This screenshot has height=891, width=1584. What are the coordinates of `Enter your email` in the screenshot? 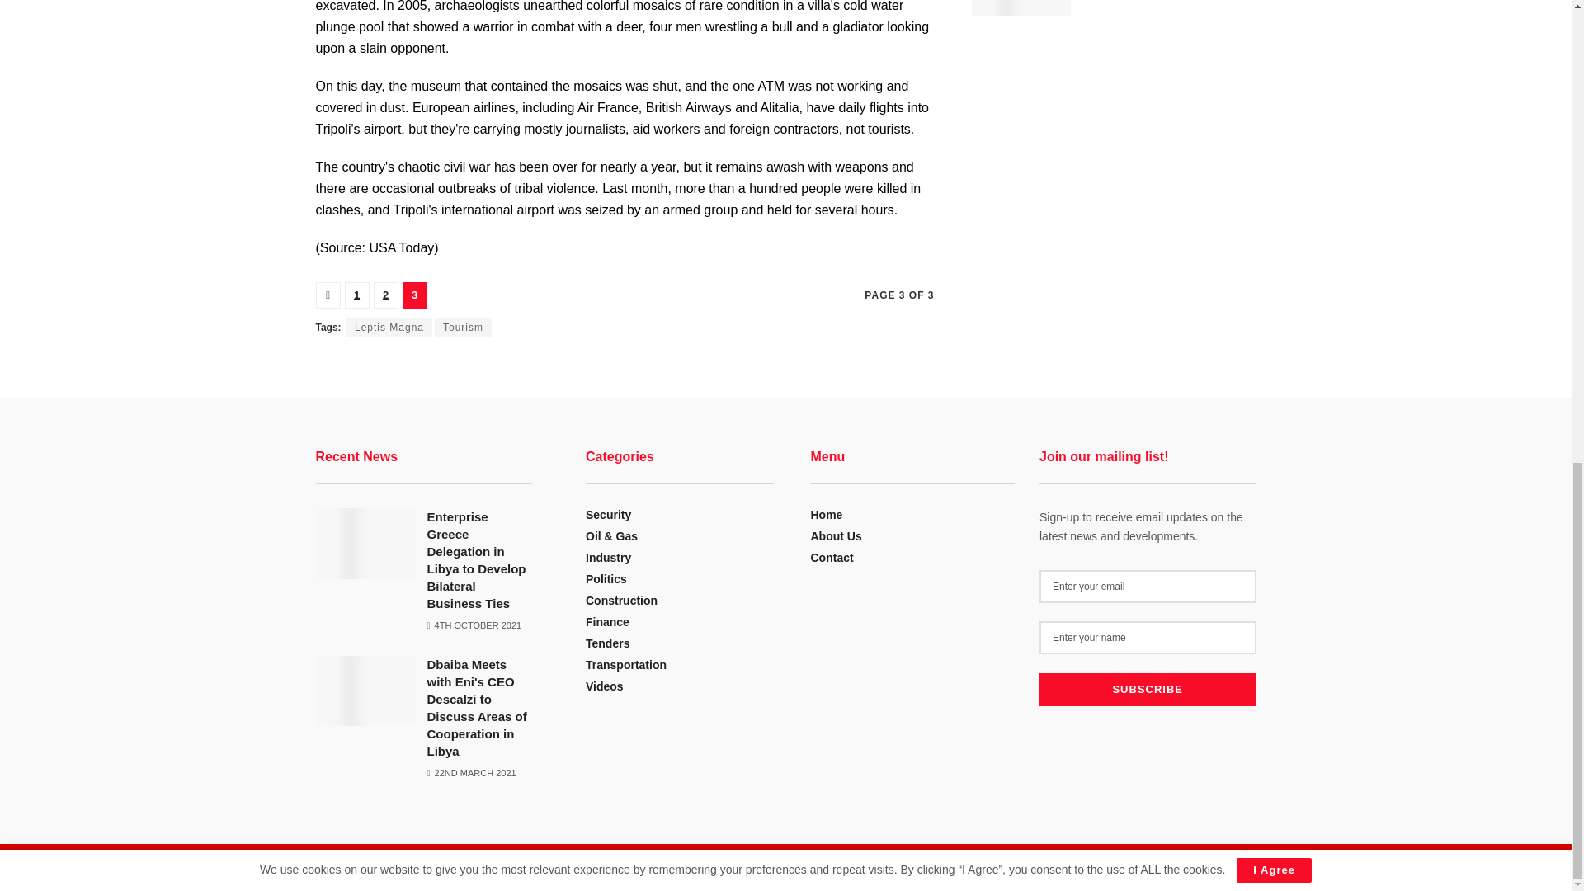 It's located at (1147, 587).